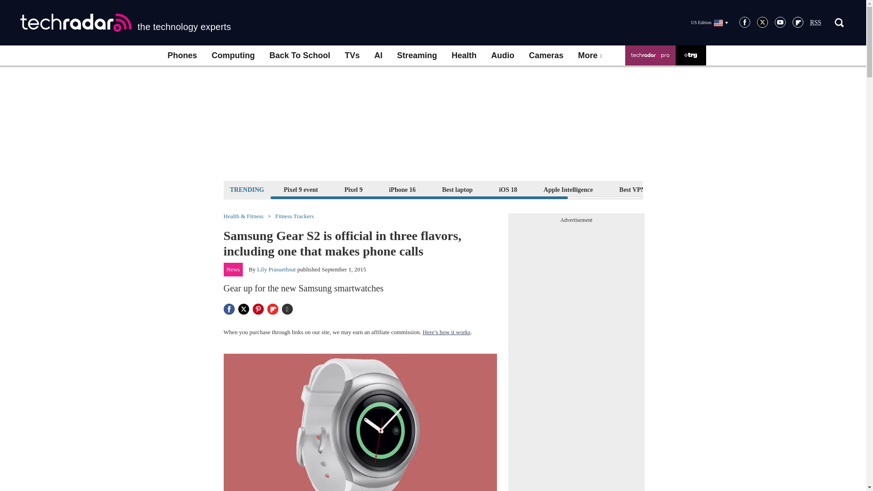 Image resolution: width=873 pixels, height=491 pixels. I want to click on the technology experts, so click(125, 23).